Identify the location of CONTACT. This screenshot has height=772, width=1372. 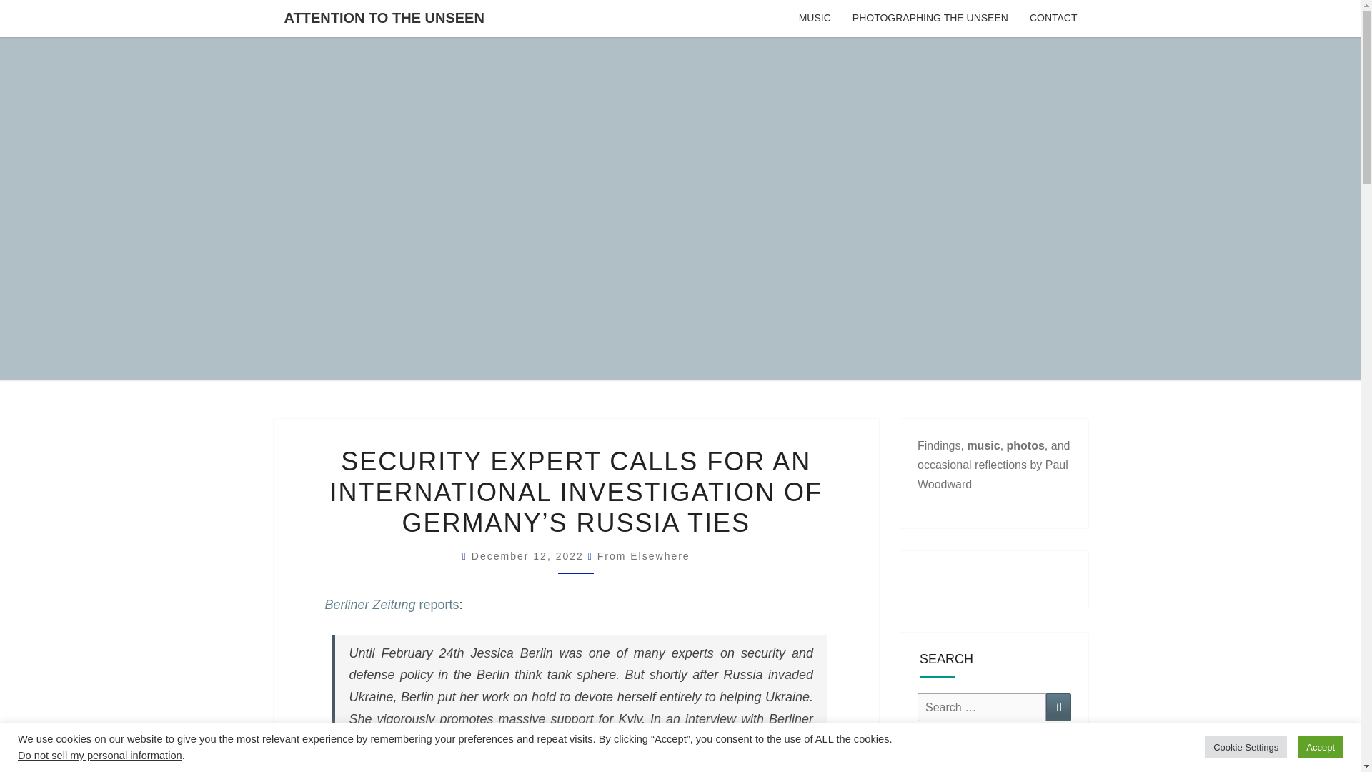
(1053, 19).